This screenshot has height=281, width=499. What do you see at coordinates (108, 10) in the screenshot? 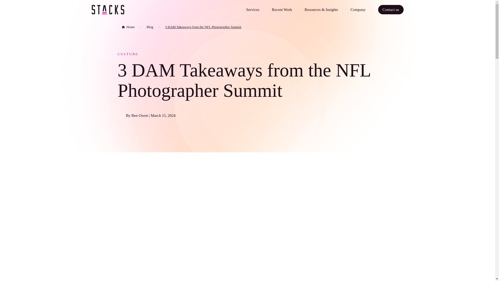
I see `Return to homepage` at bounding box center [108, 10].